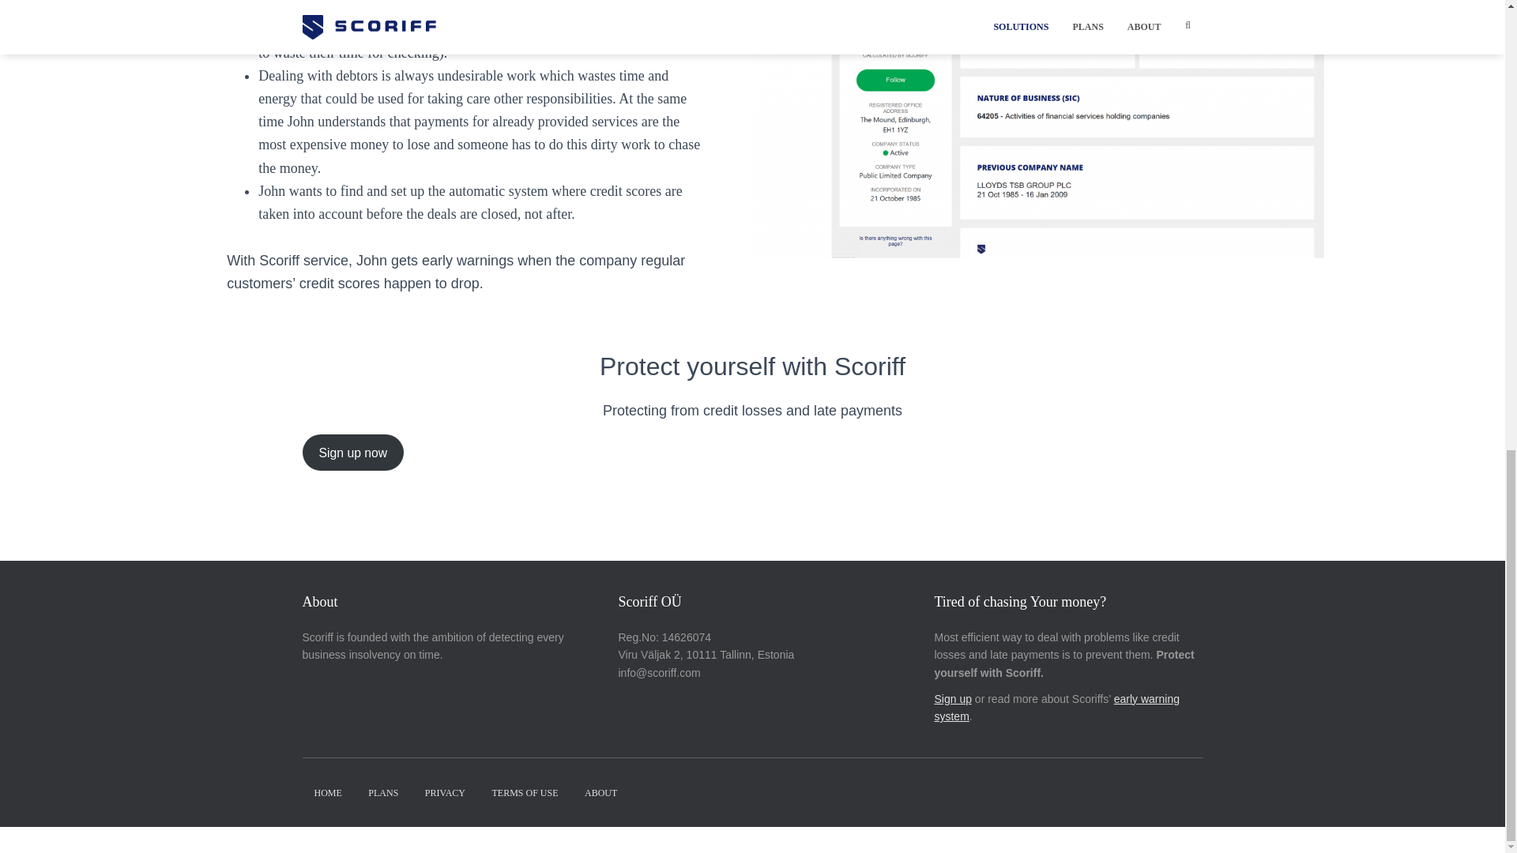 The width and height of the screenshot is (1517, 853). Describe the element at coordinates (600, 793) in the screenshot. I see `ABOUT` at that location.